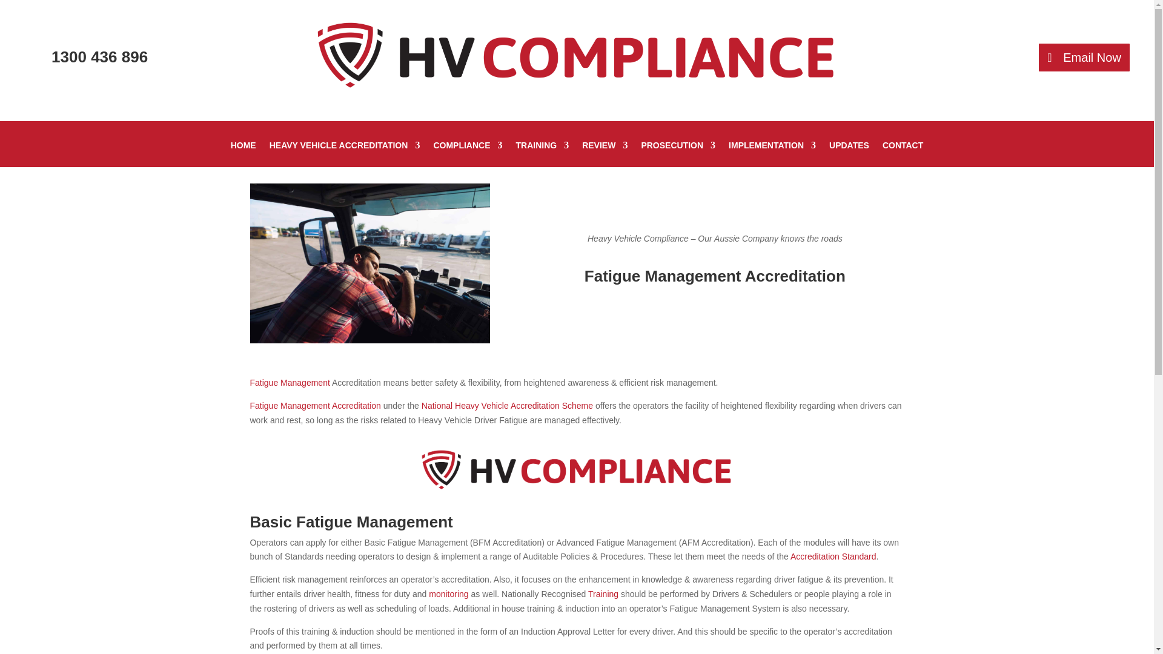  Describe the element at coordinates (677, 154) in the screenshot. I see `PROSECUTION` at that location.